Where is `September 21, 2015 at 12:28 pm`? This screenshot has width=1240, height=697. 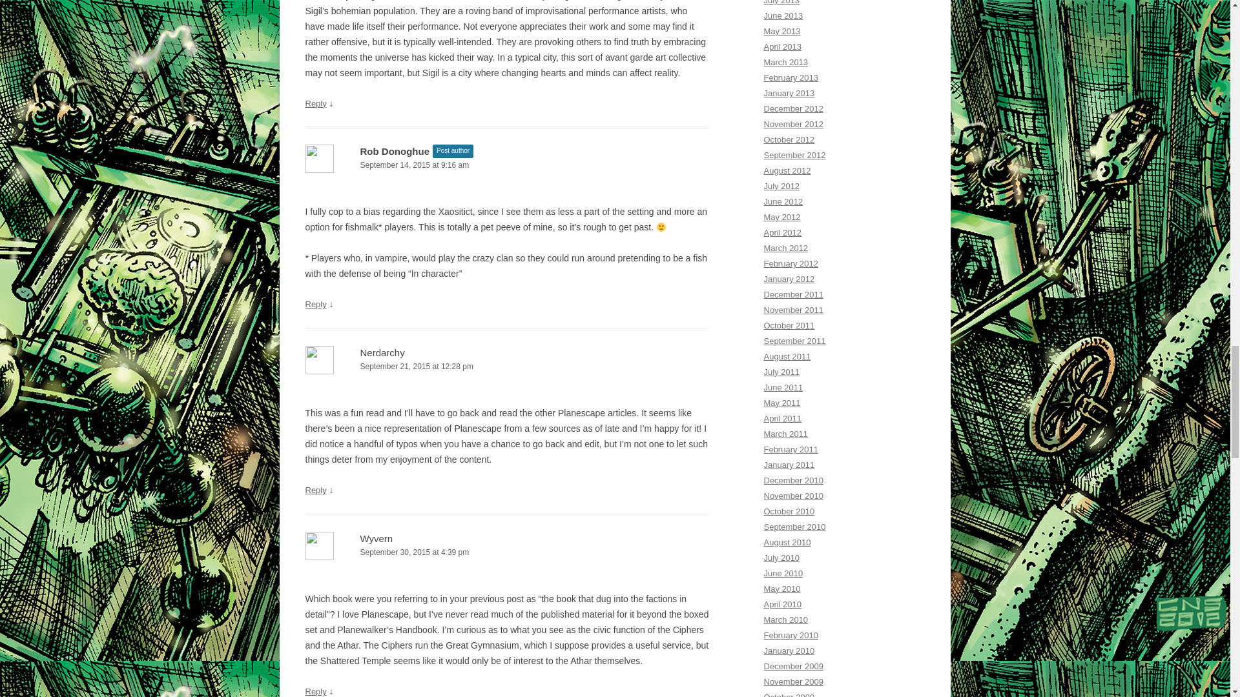
September 21, 2015 at 12:28 pm is located at coordinates (506, 367).